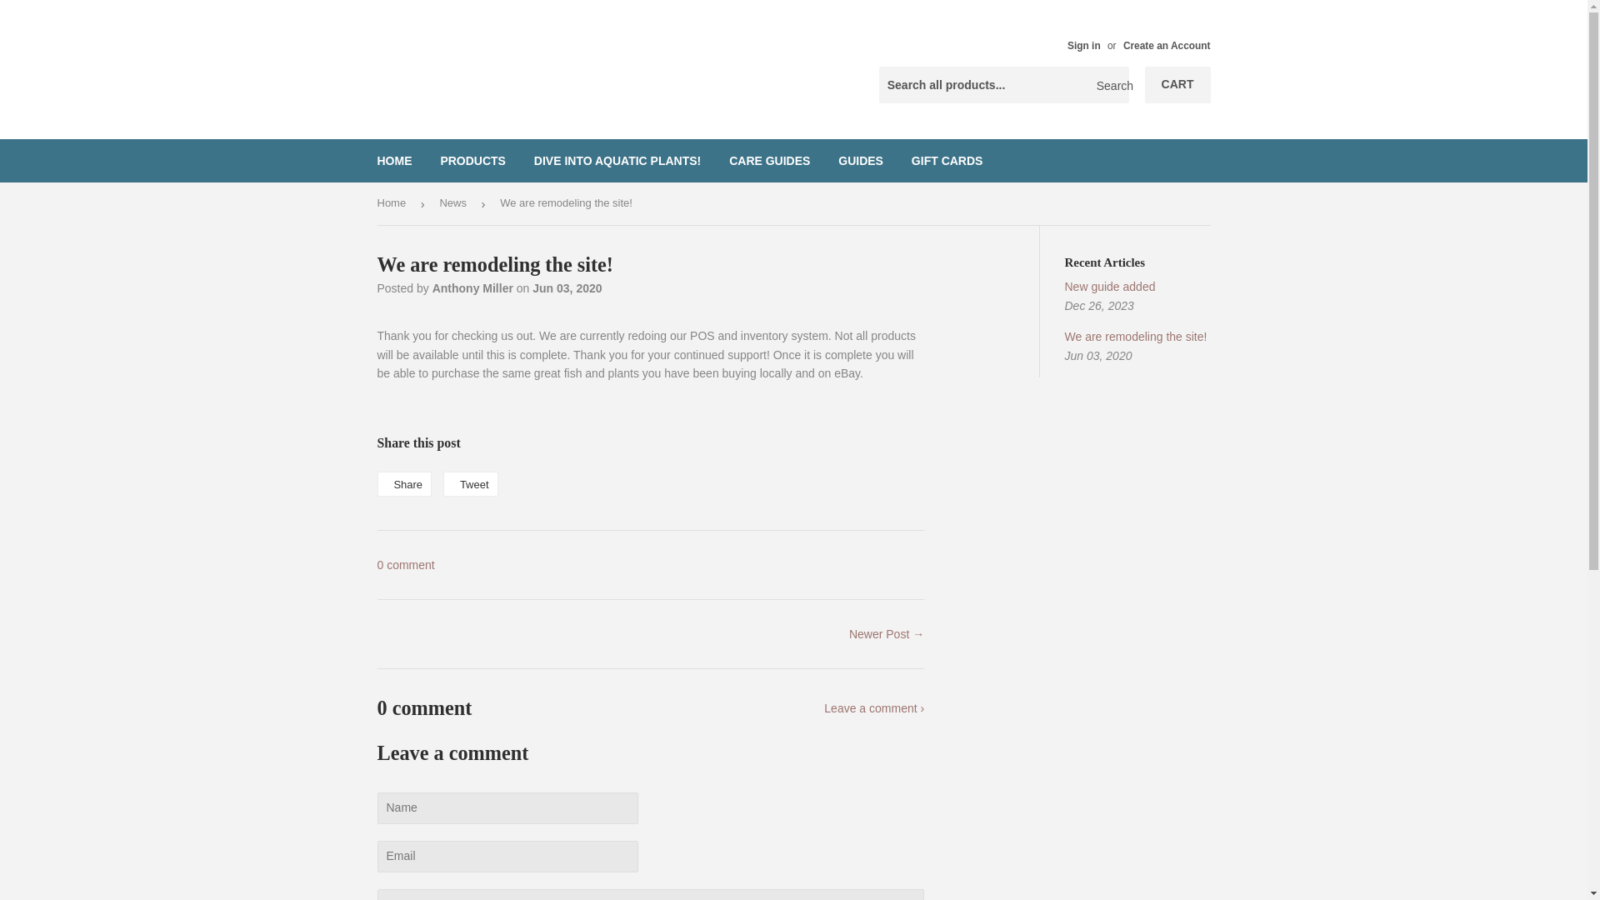 The image size is (1600, 900). What do you see at coordinates (1110, 86) in the screenshot?
I see `Search` at bounding box center [1110, 86].